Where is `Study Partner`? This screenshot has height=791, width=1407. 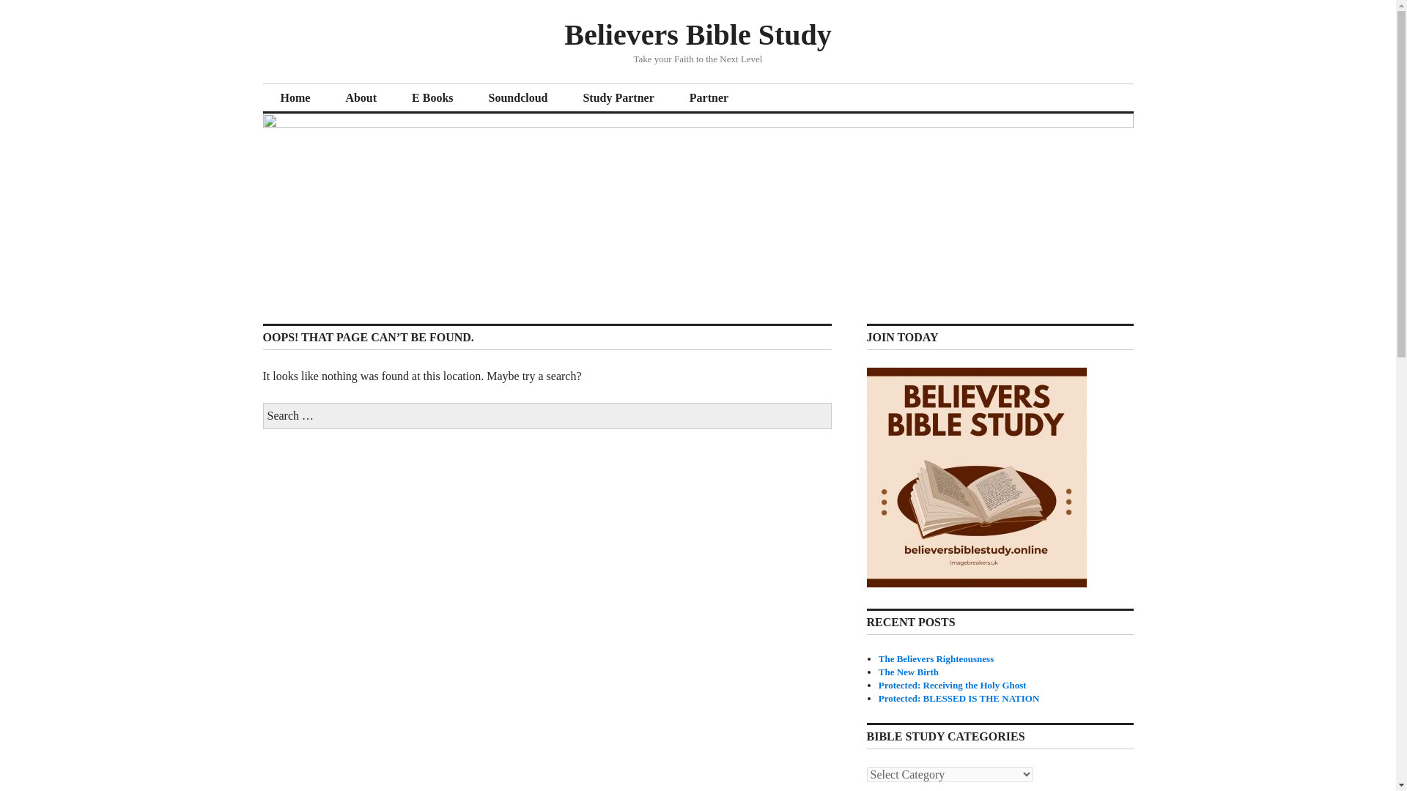 Study Partner is located at coordinates (618, 98).